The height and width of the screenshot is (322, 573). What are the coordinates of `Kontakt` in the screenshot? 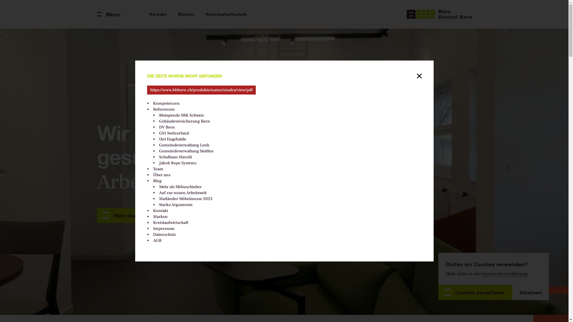 It's located at (160, 211).